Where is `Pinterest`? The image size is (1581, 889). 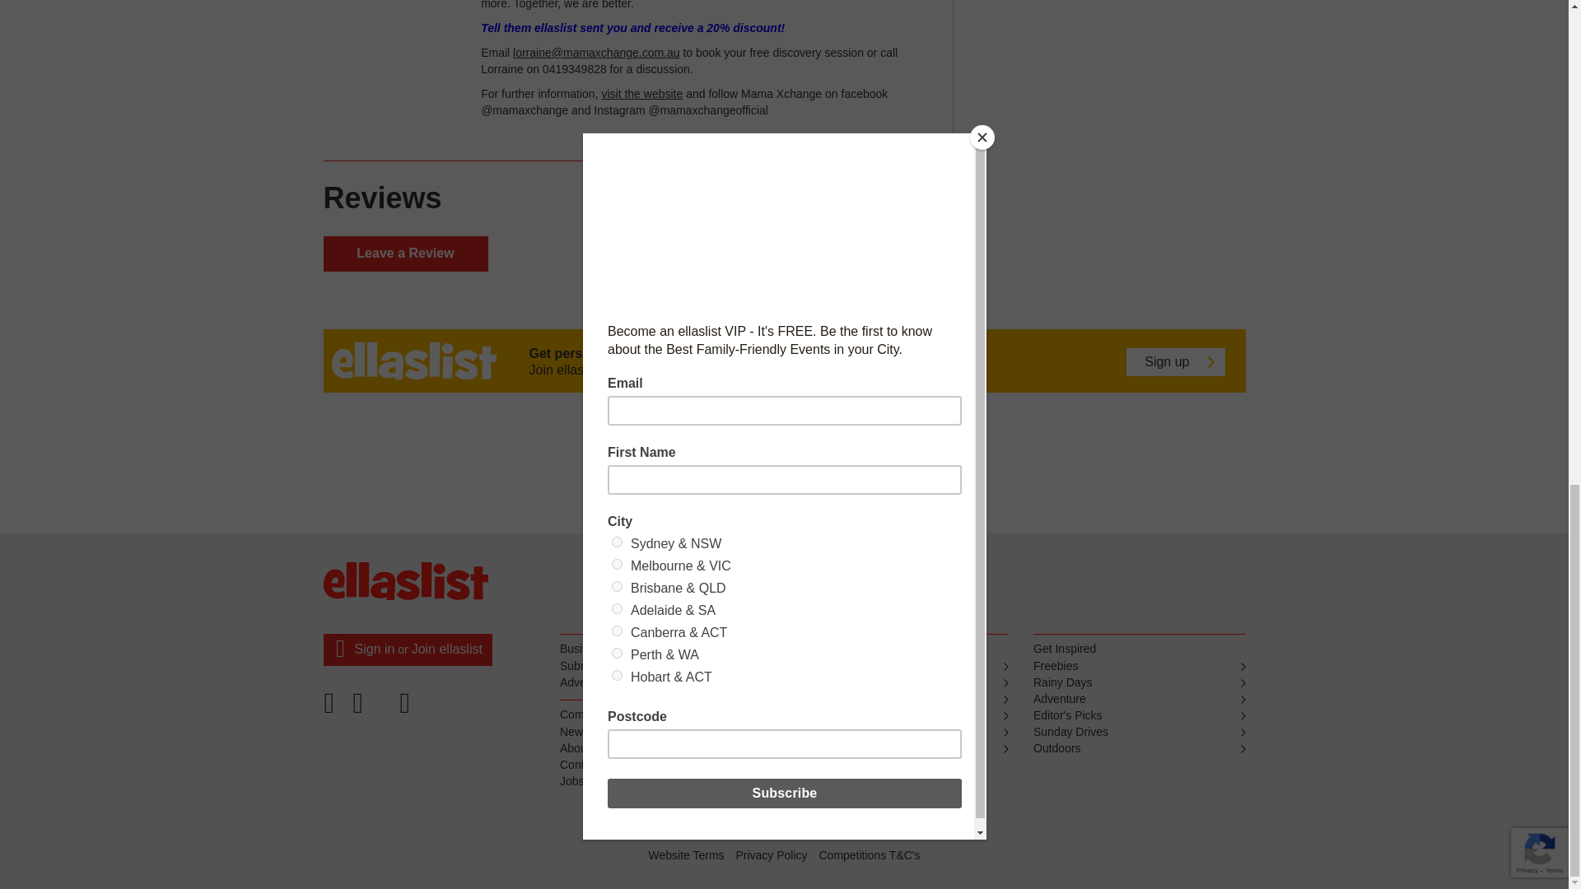 Pinterest is located at coordinates (371, 709).